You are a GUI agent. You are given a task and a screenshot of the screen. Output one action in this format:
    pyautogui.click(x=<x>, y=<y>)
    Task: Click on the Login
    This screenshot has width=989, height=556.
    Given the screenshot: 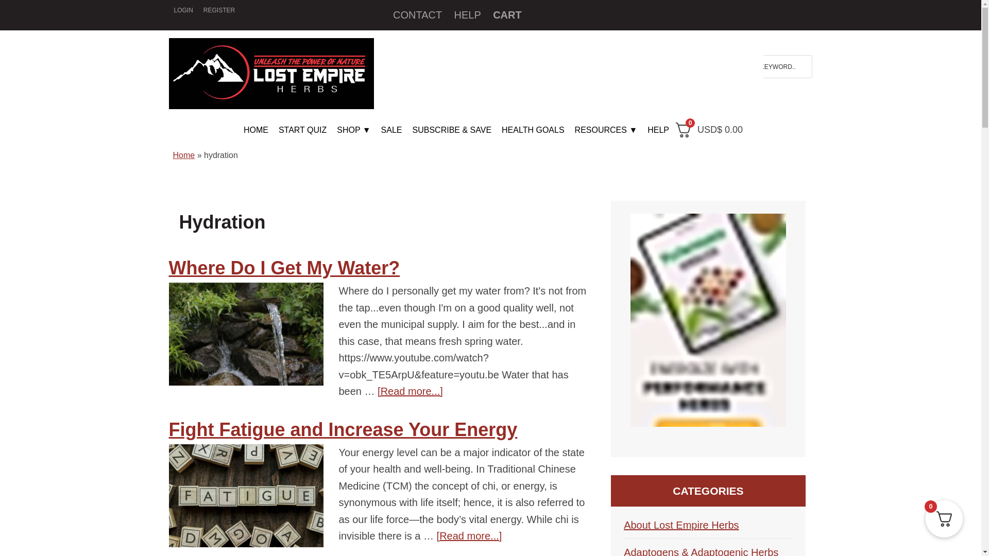 What is the action you would take?
    pyautogui.click(x=183, y=10)
    